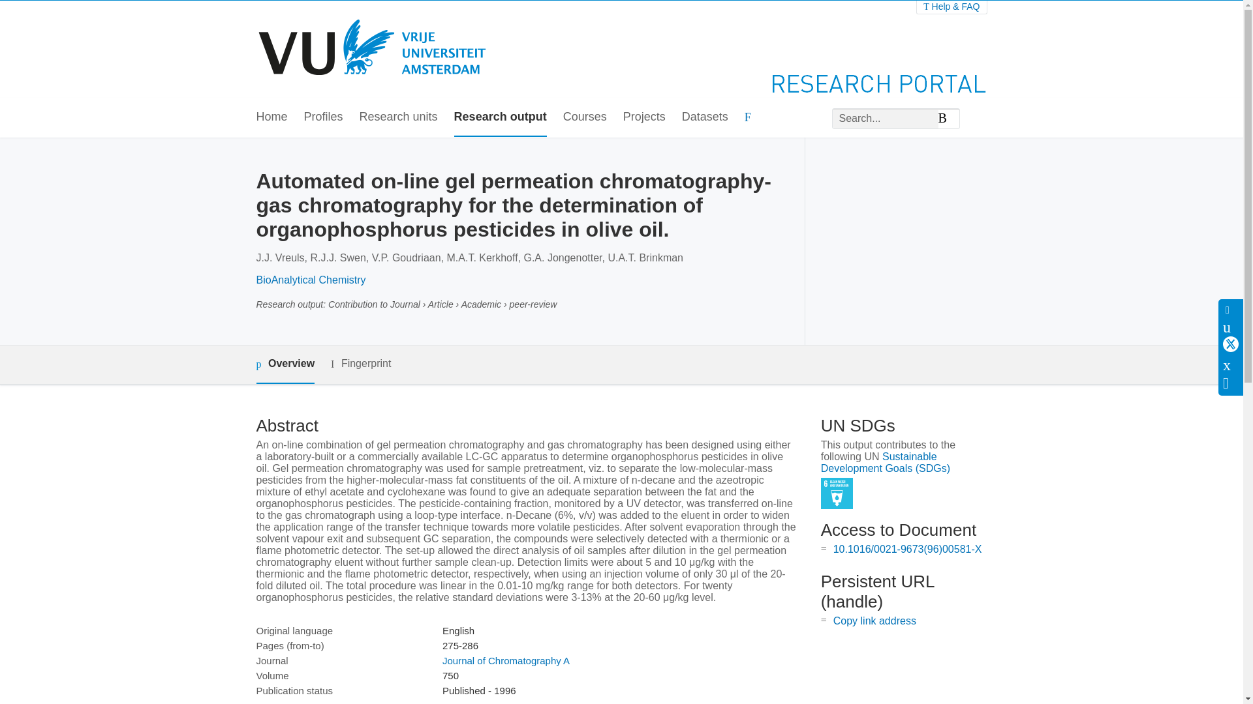 The width and height of the screenshot is (1253, 704). What do you see at coordinates (585, 117) in the screenshot?
I see `Courses` at bounding box center [585, 117].